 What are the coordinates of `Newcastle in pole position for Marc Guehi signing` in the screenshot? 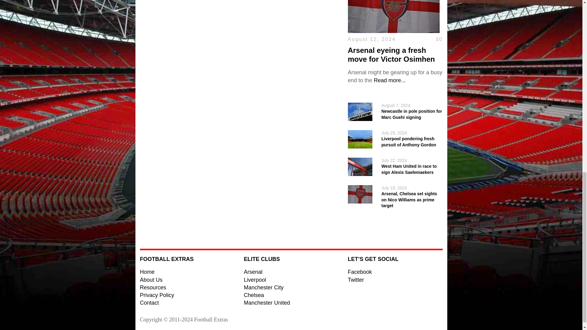 It's located at (412, 114).